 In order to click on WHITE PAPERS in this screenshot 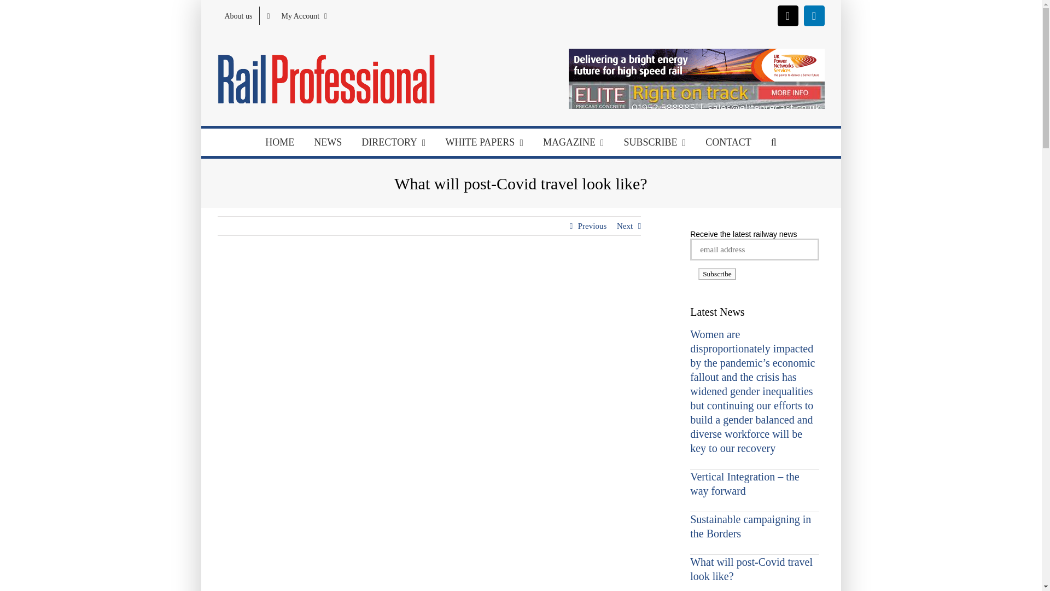, I will do `click(485, 142)`.